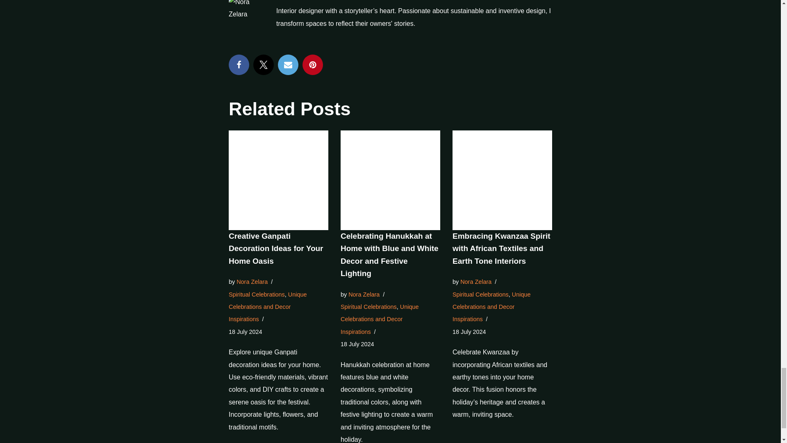 Image resolution: width=787 pixels, height=443 pixels. Describe the element at coordinates (268, 307) in the screenshot. I see `Unique Celebrations and Decor Inspirations` at that location.